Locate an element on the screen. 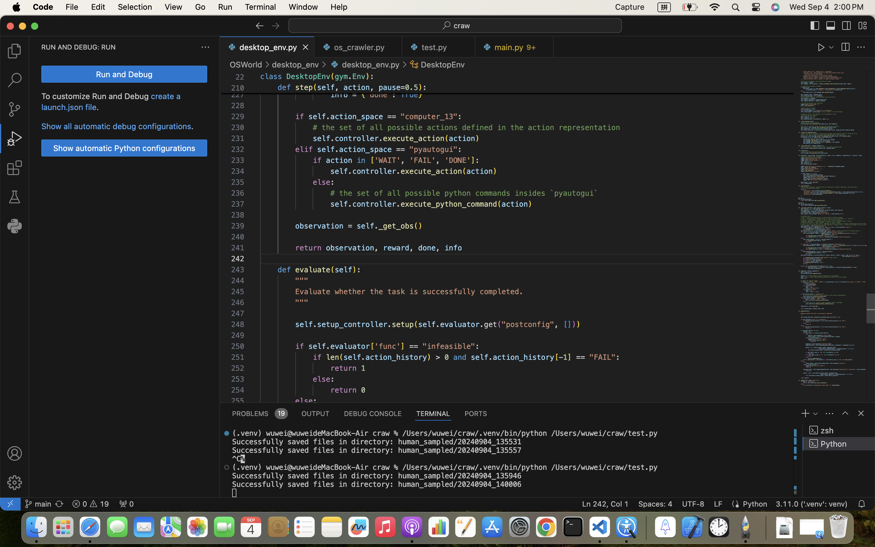   is located at coordinates (227, 467).